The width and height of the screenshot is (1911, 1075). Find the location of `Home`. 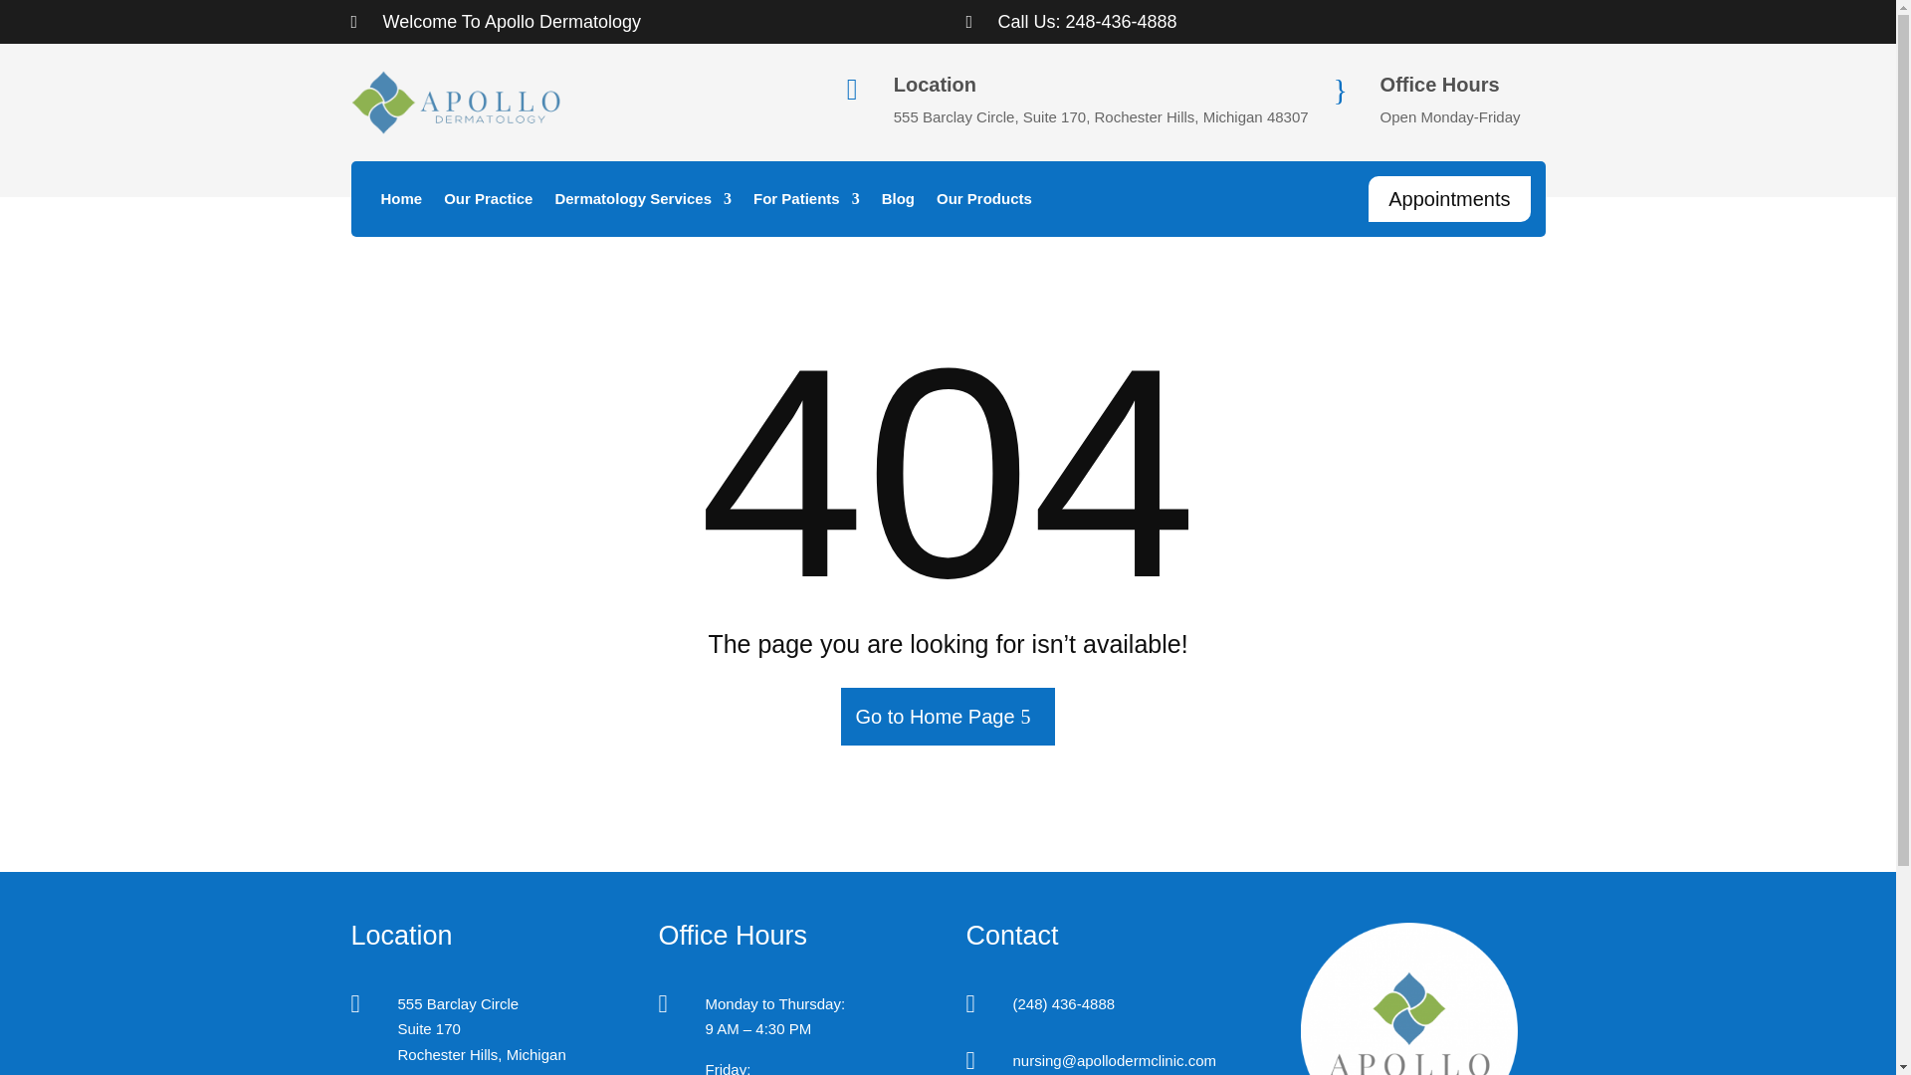

Home is located at coordinates (401, 203).